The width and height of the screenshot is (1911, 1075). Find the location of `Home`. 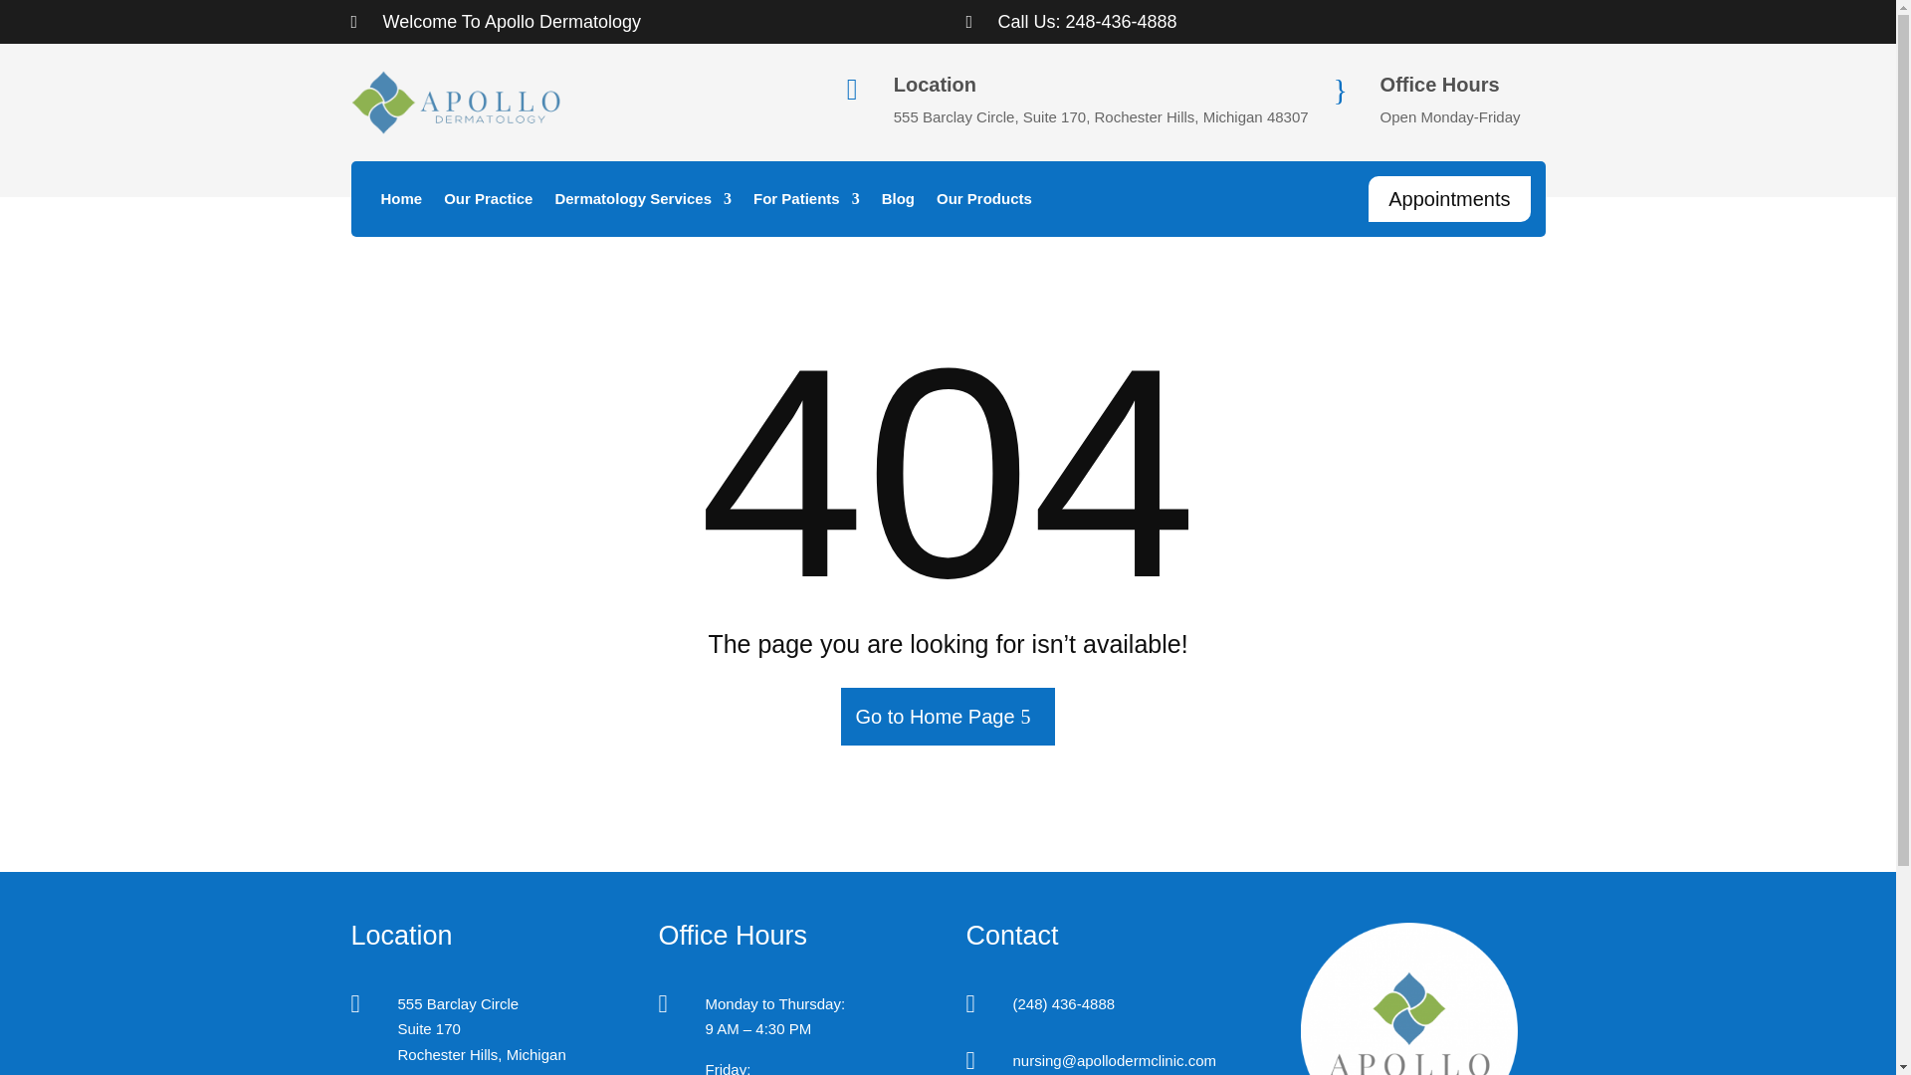

Home is located at coordinates (401, 203).